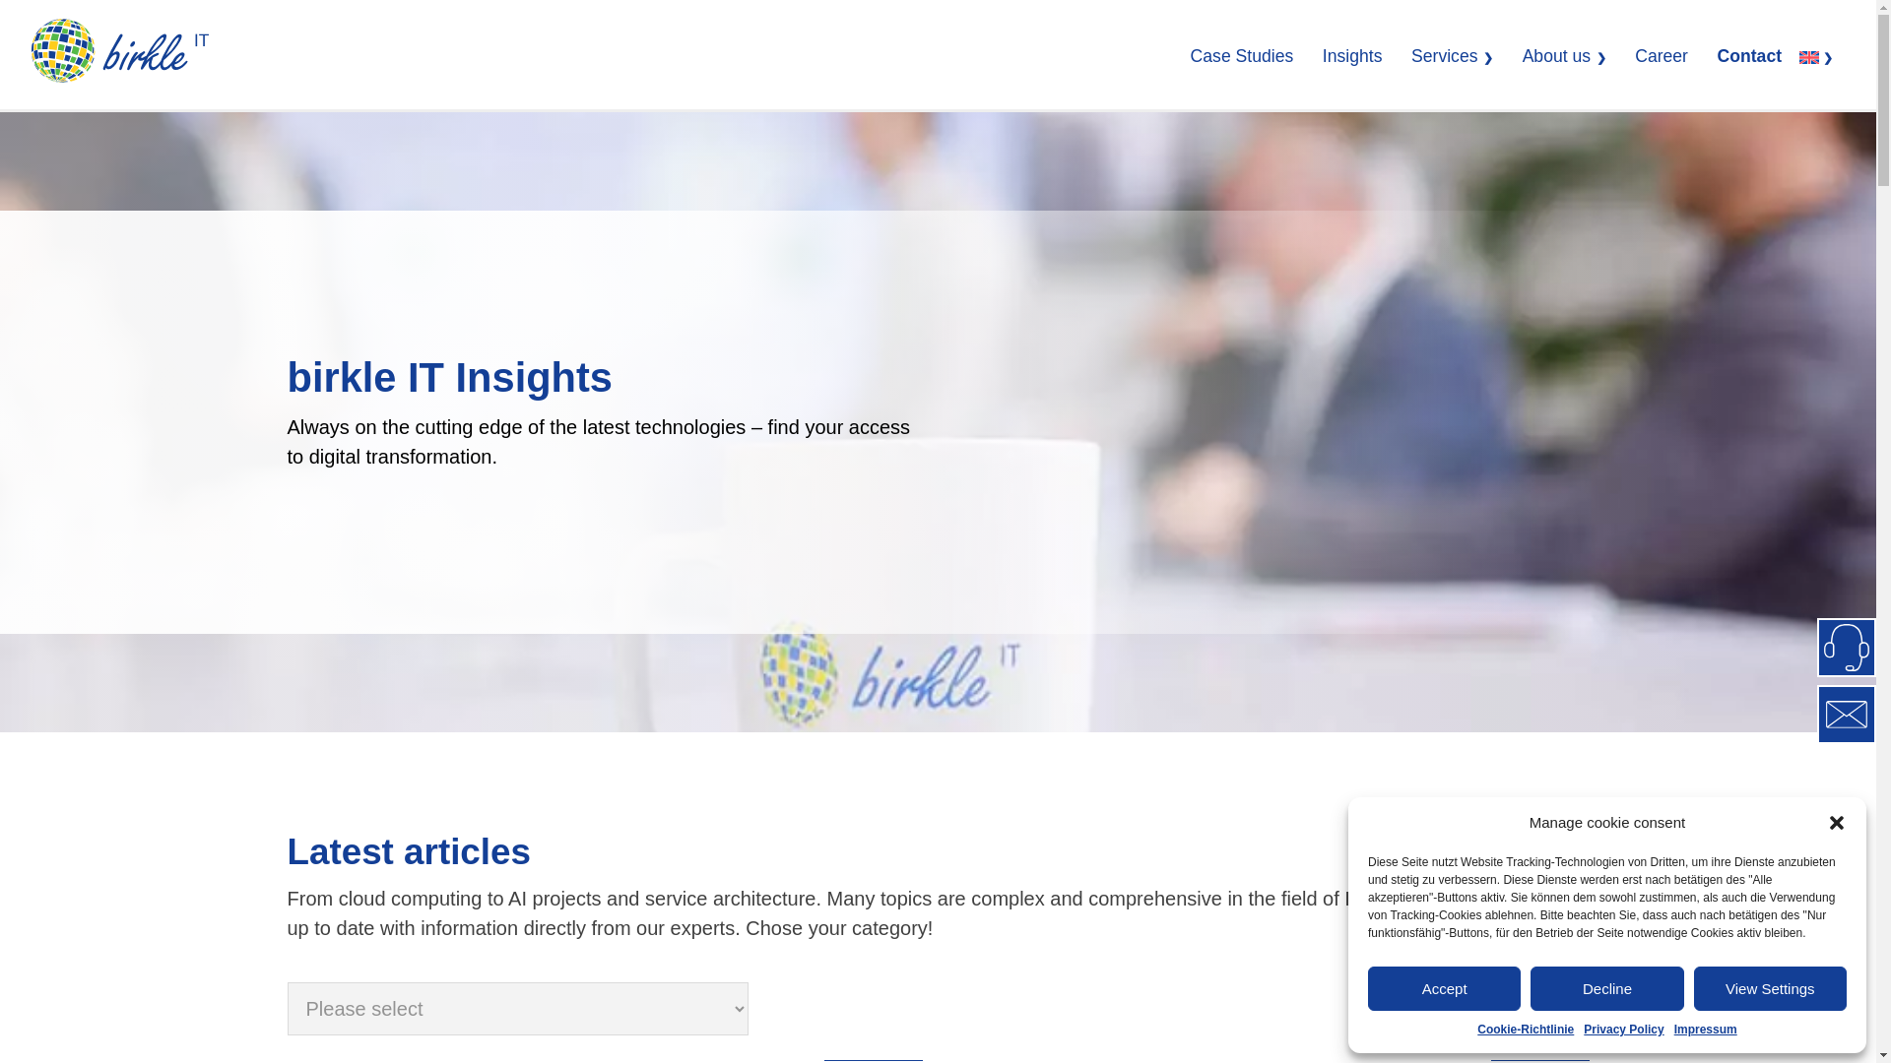 Image resolution: width=1891 pixels, height=1063 pixels. I want to click on View Settings, so click(1771, 988).